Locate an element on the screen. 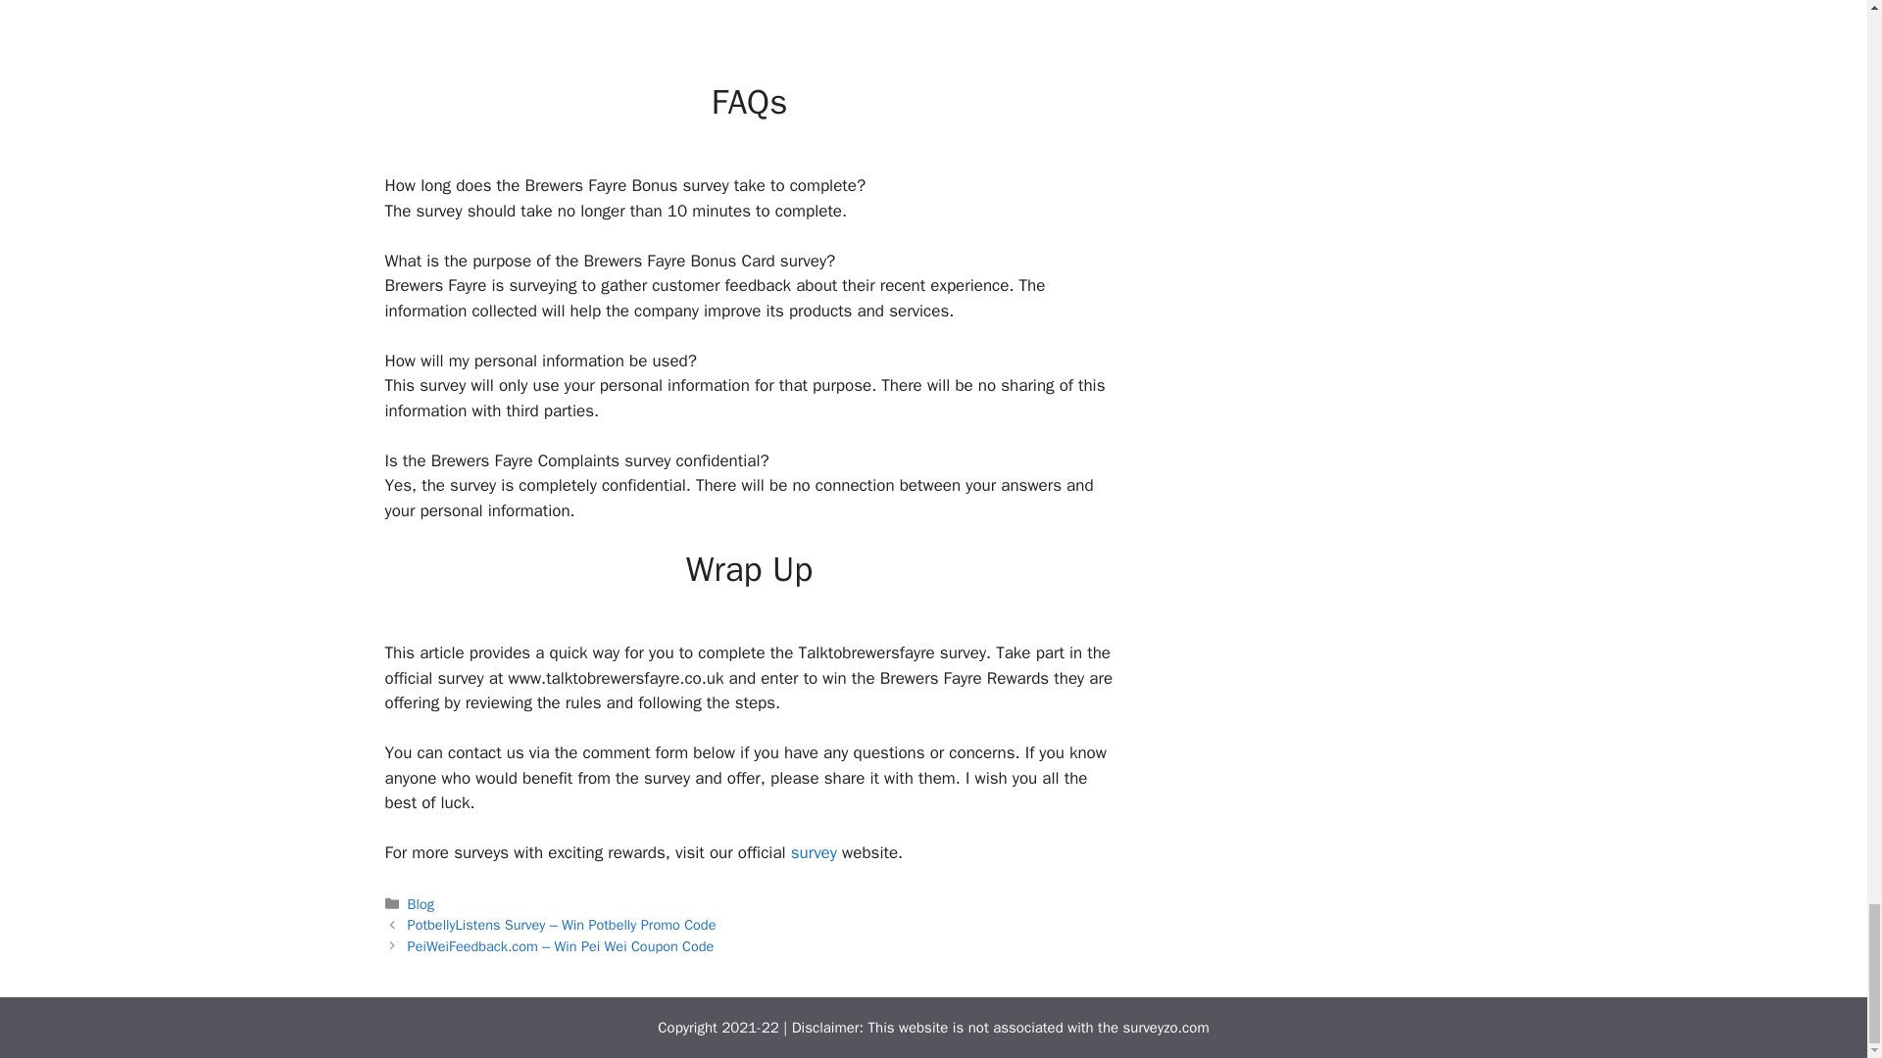  Blog is located at coordinates (421, 903).